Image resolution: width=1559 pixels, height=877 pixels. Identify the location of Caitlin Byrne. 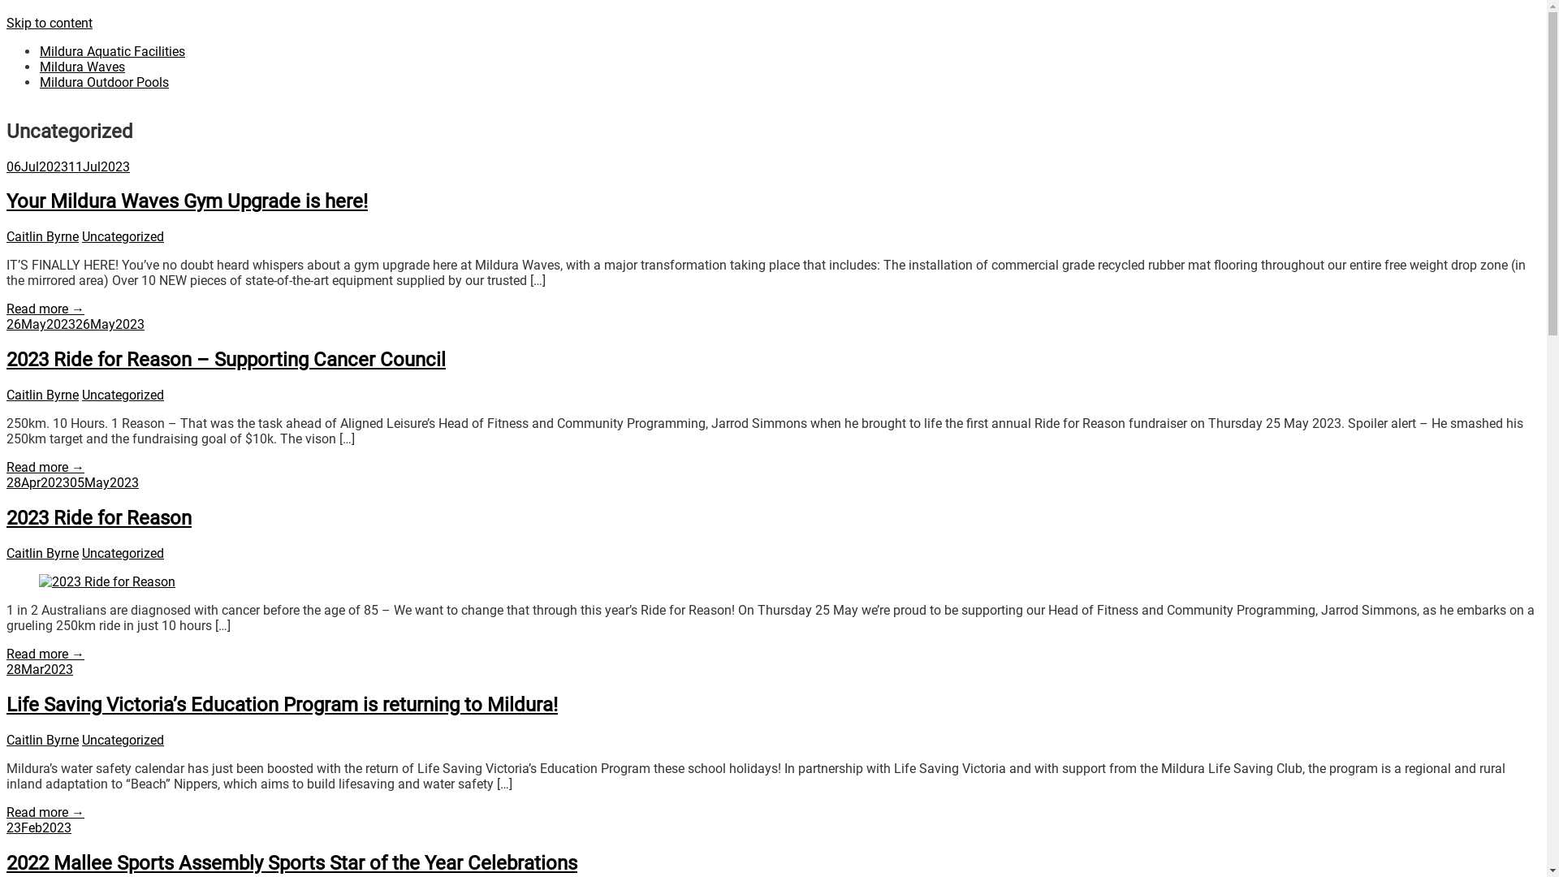
(42, 554).